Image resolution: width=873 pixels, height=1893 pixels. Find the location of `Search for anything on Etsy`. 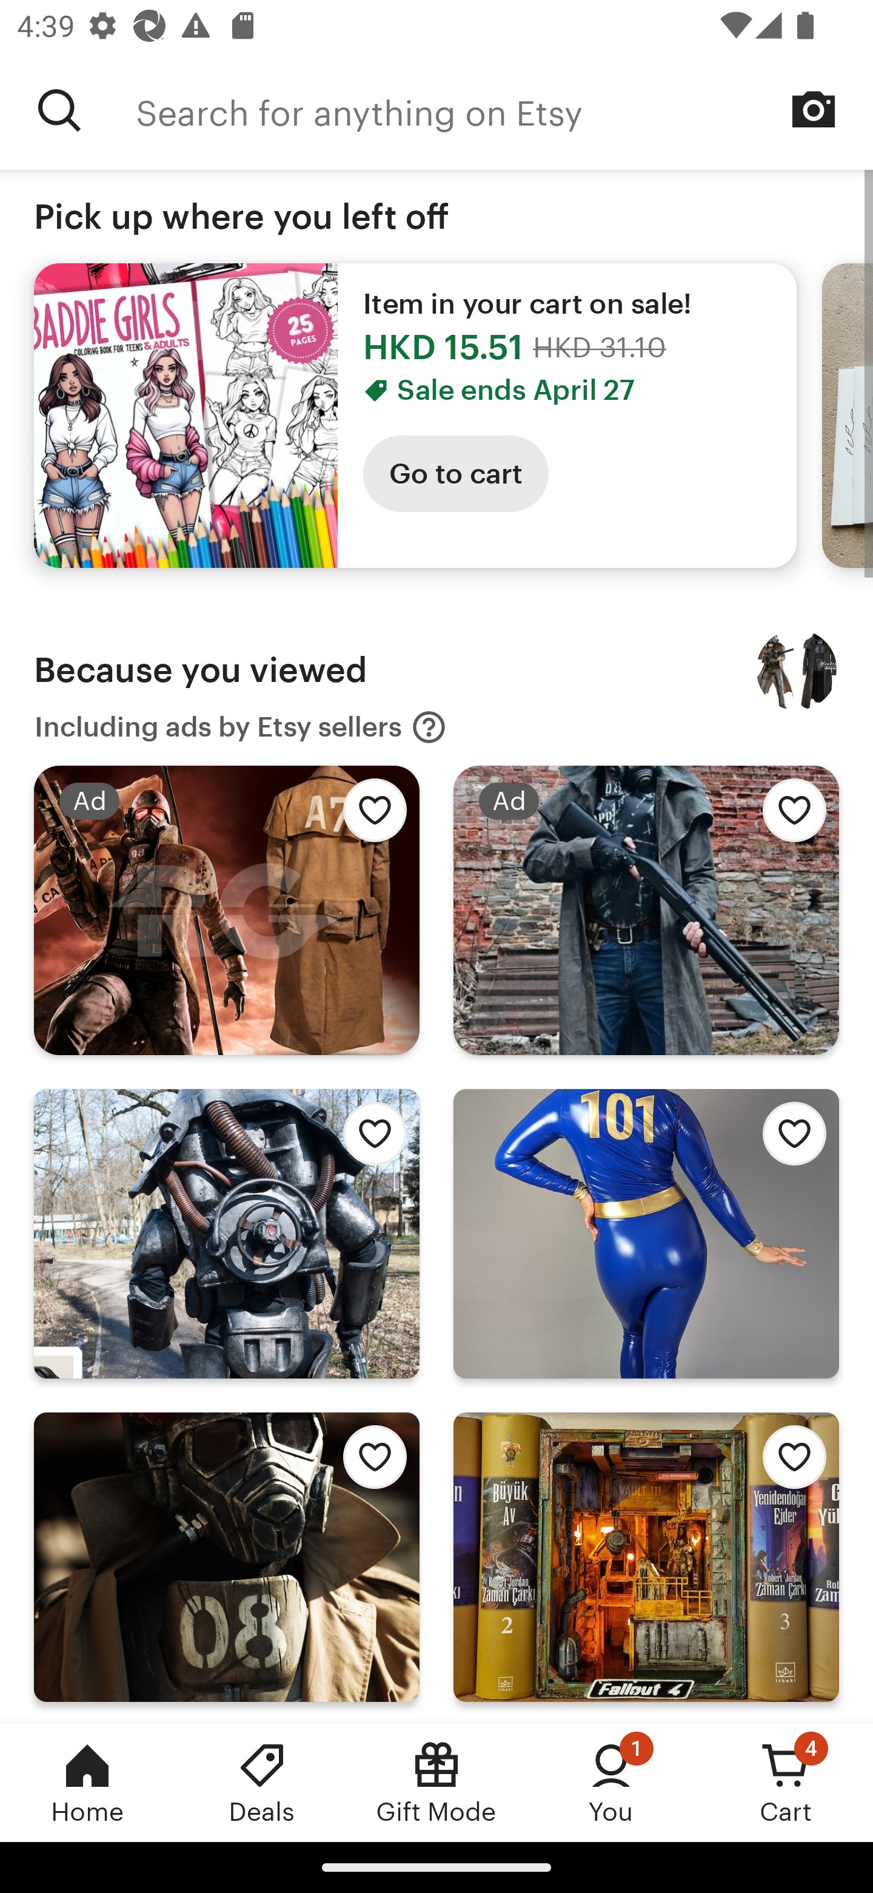

Search for anything on Etsy is located at coordinates (59, 110).